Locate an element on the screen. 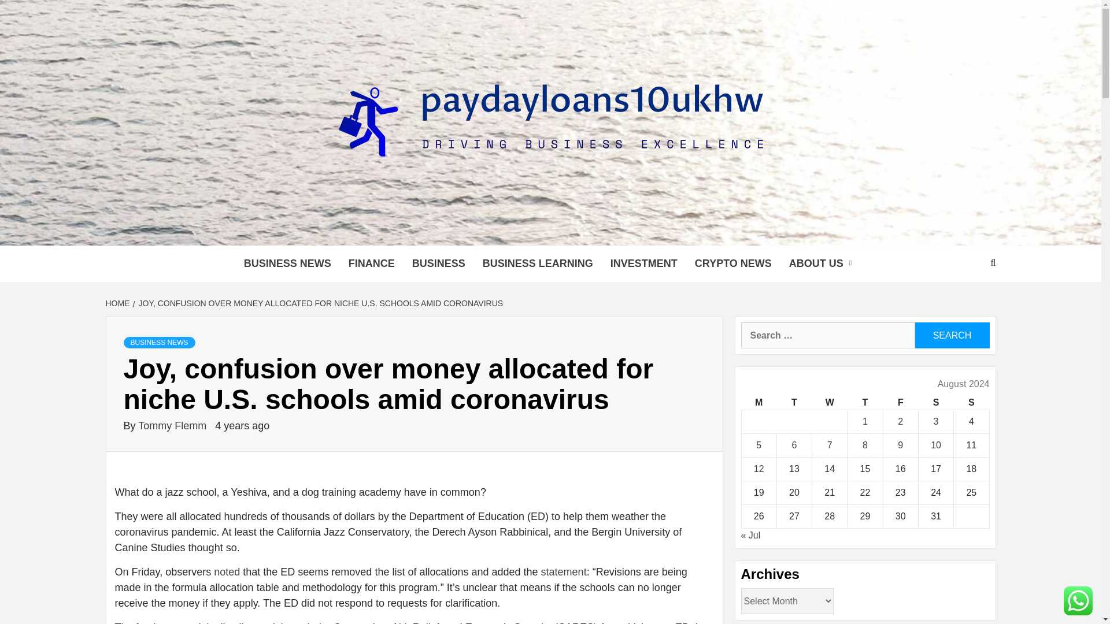 The width and height of the screenshot is (1110, 624). Friday is located at coordinates (900, 402).